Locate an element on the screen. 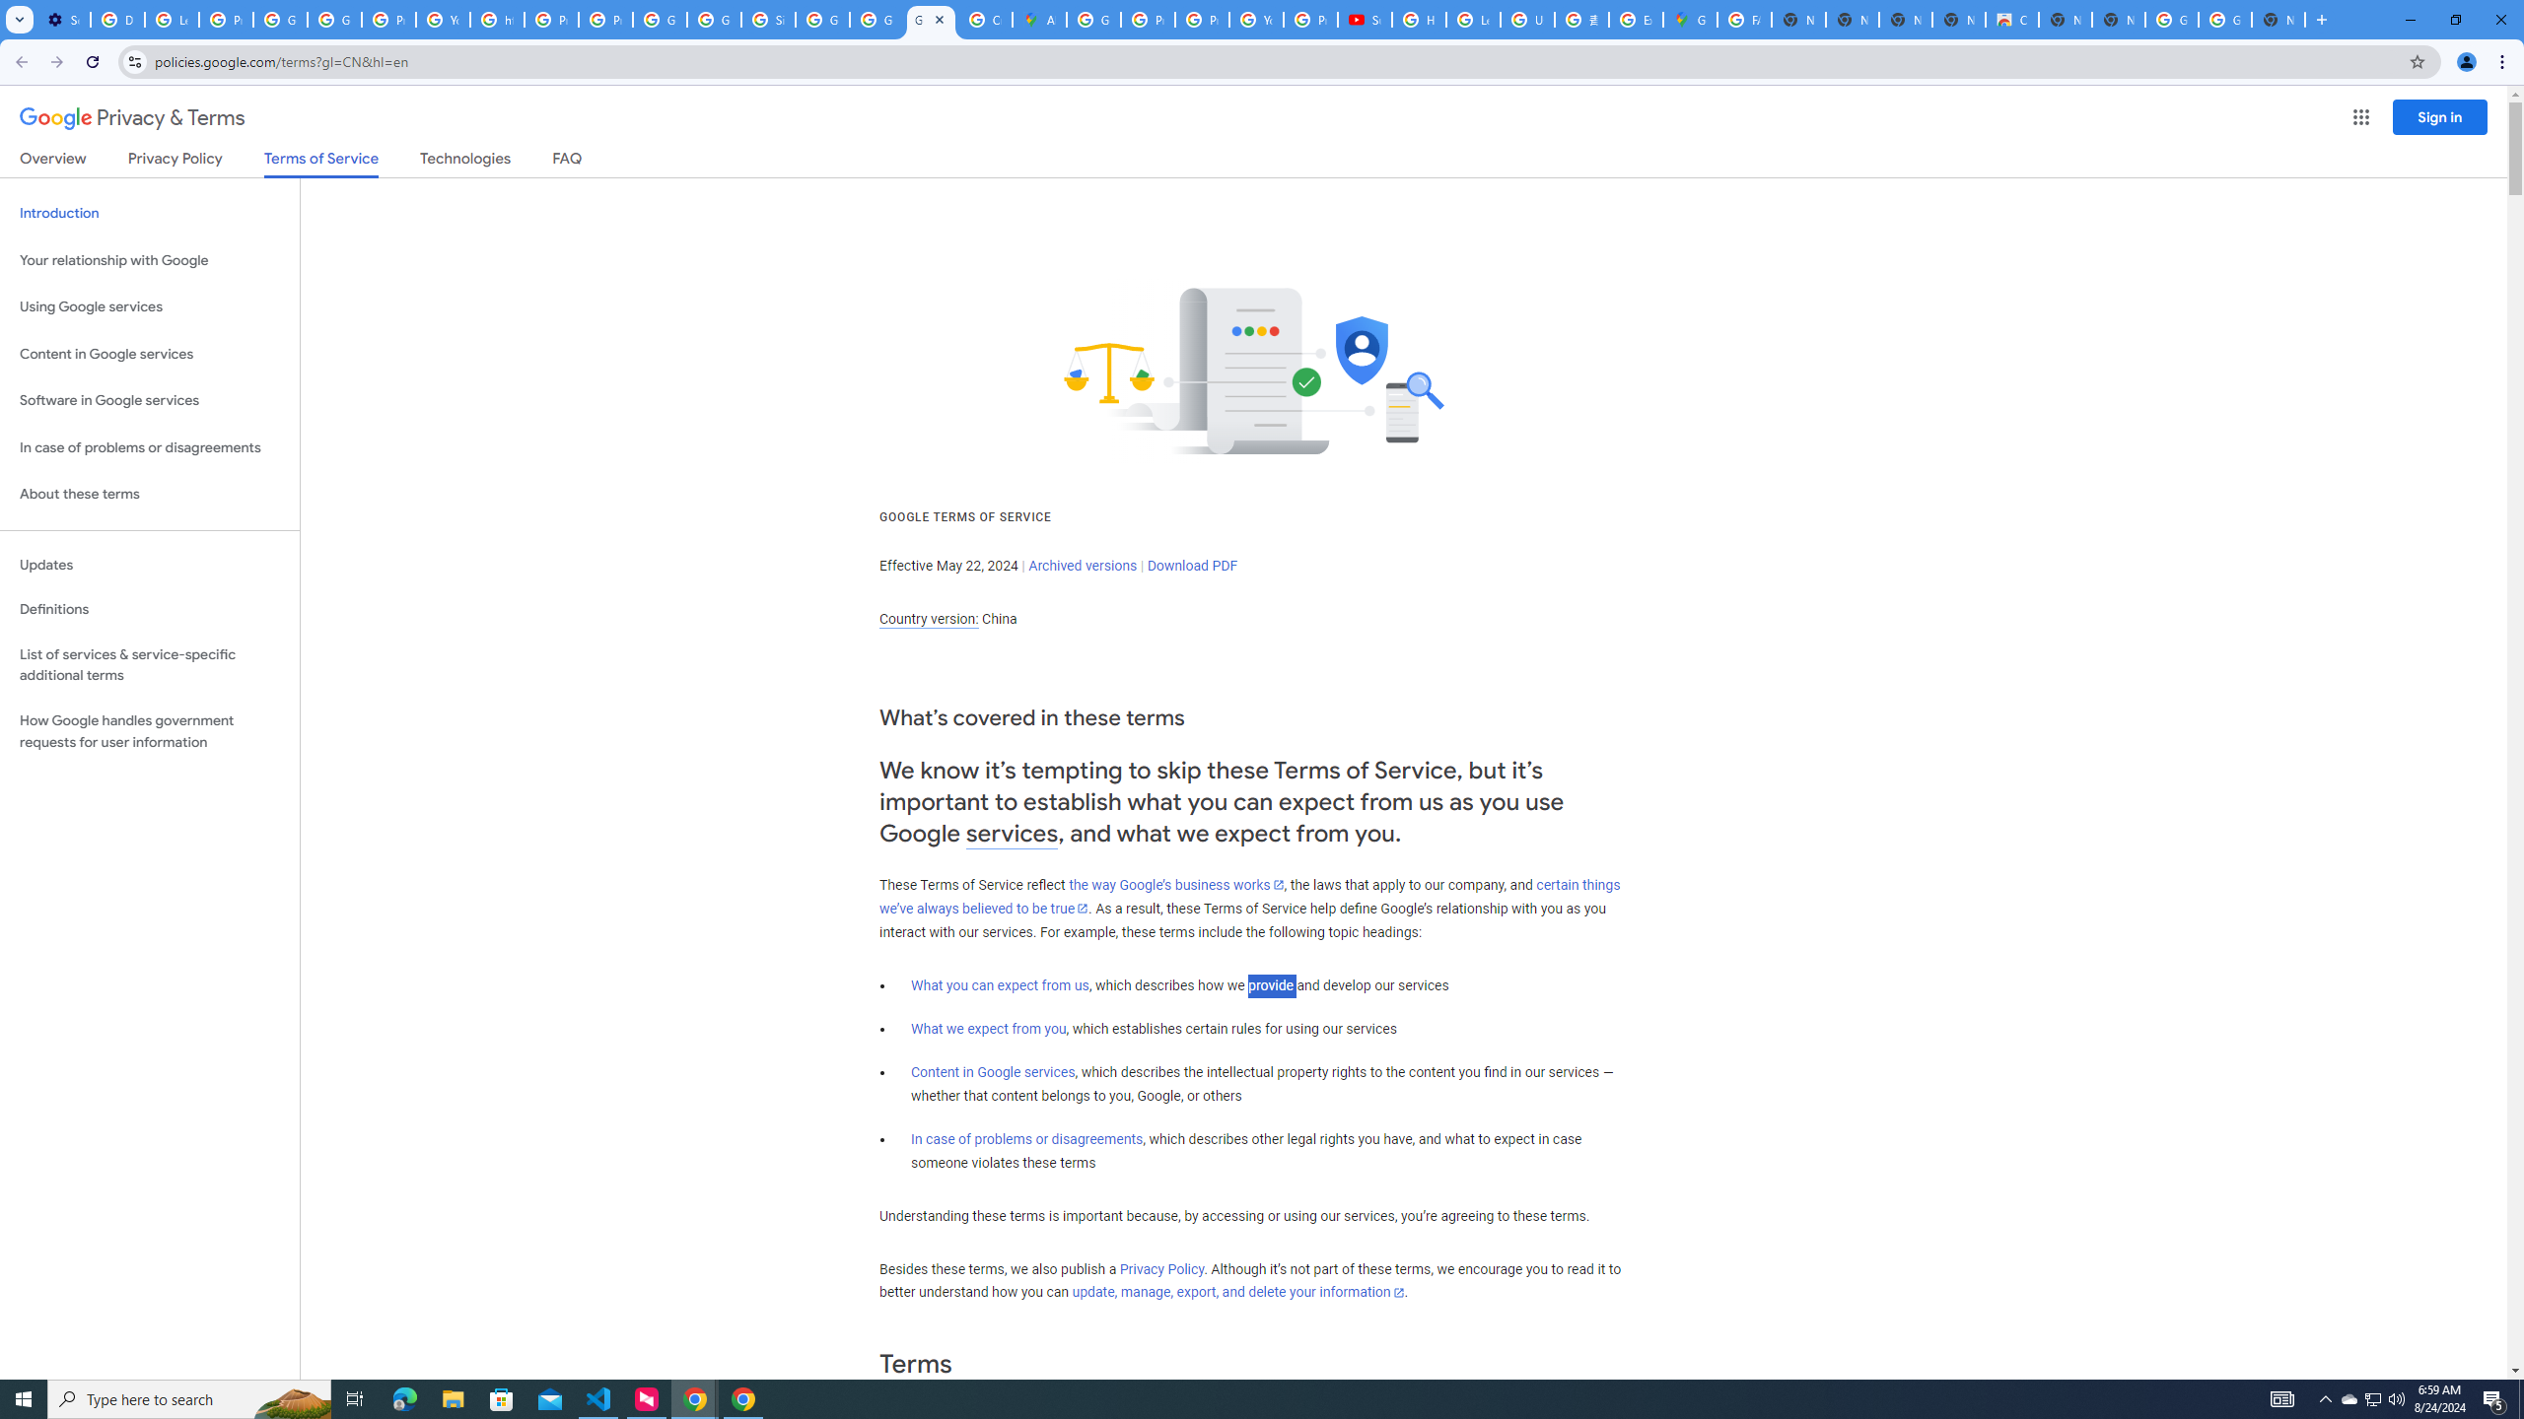  Chrome Web Store is located at coordinates (2011, 20).